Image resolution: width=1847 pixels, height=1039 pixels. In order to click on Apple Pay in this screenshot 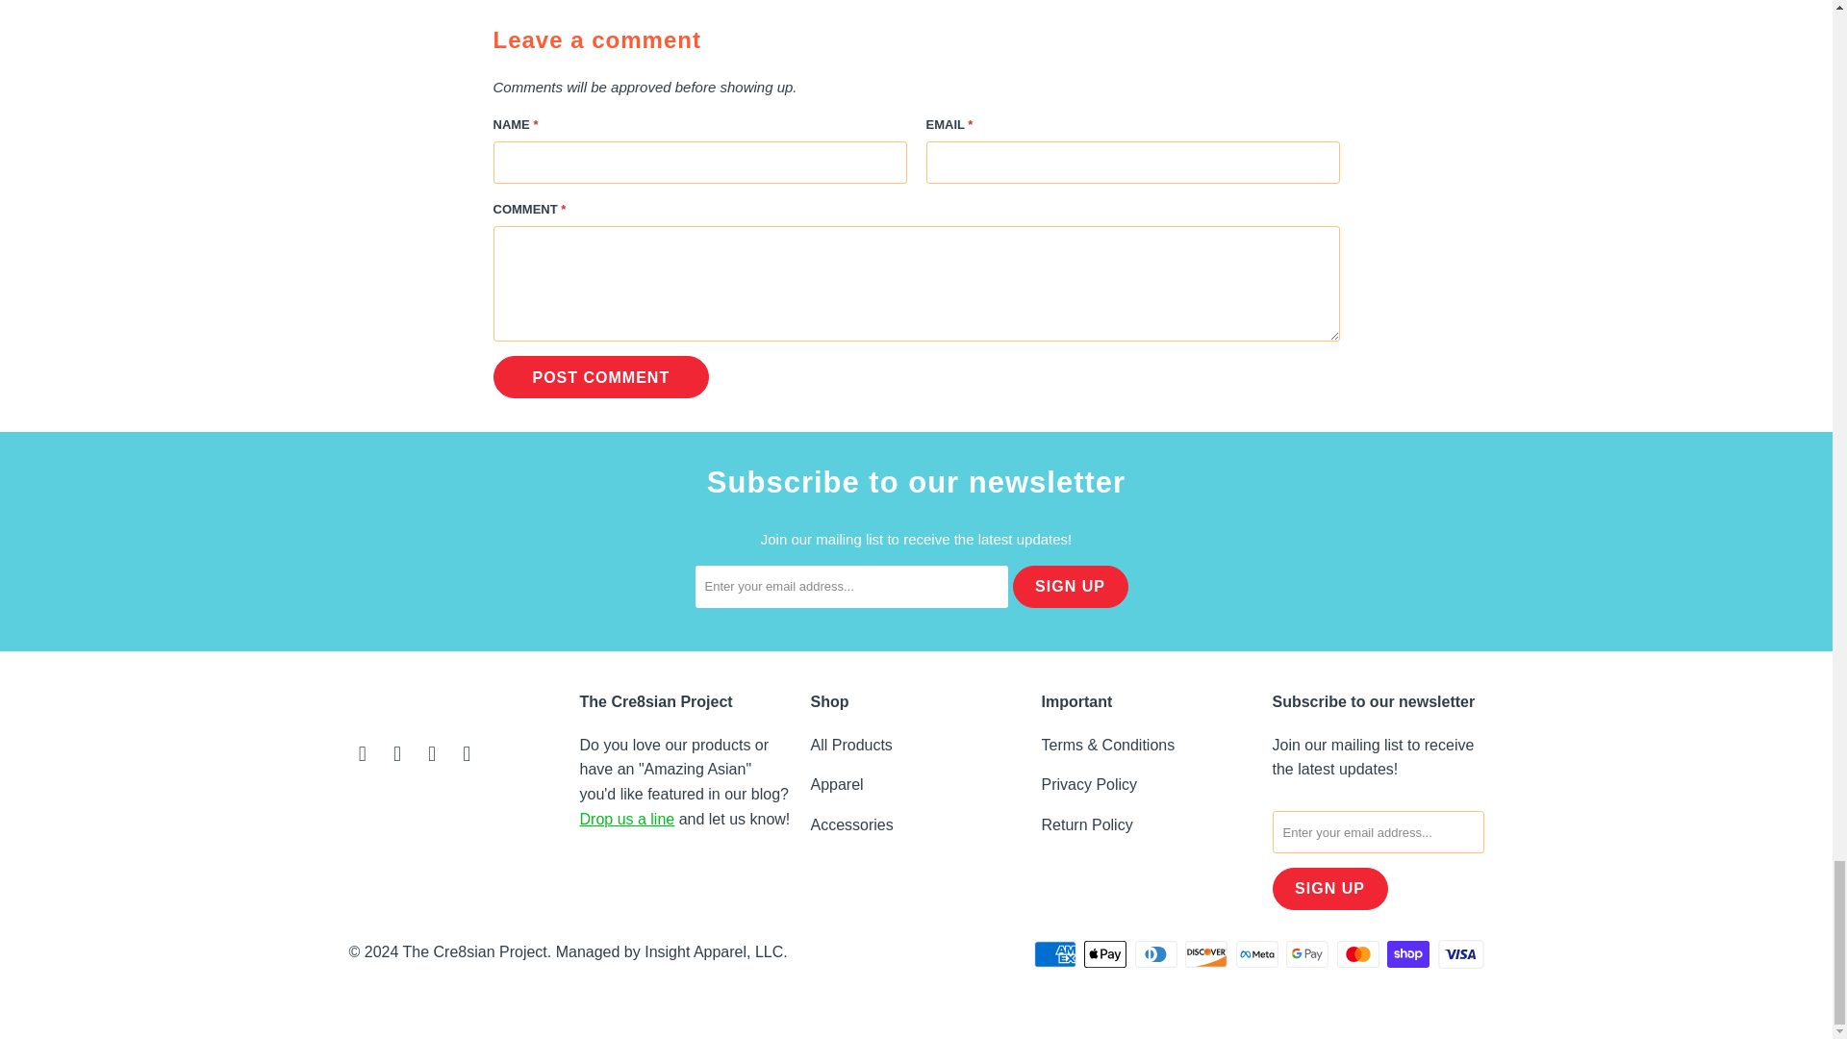, I will do `click(1107, 954)`.